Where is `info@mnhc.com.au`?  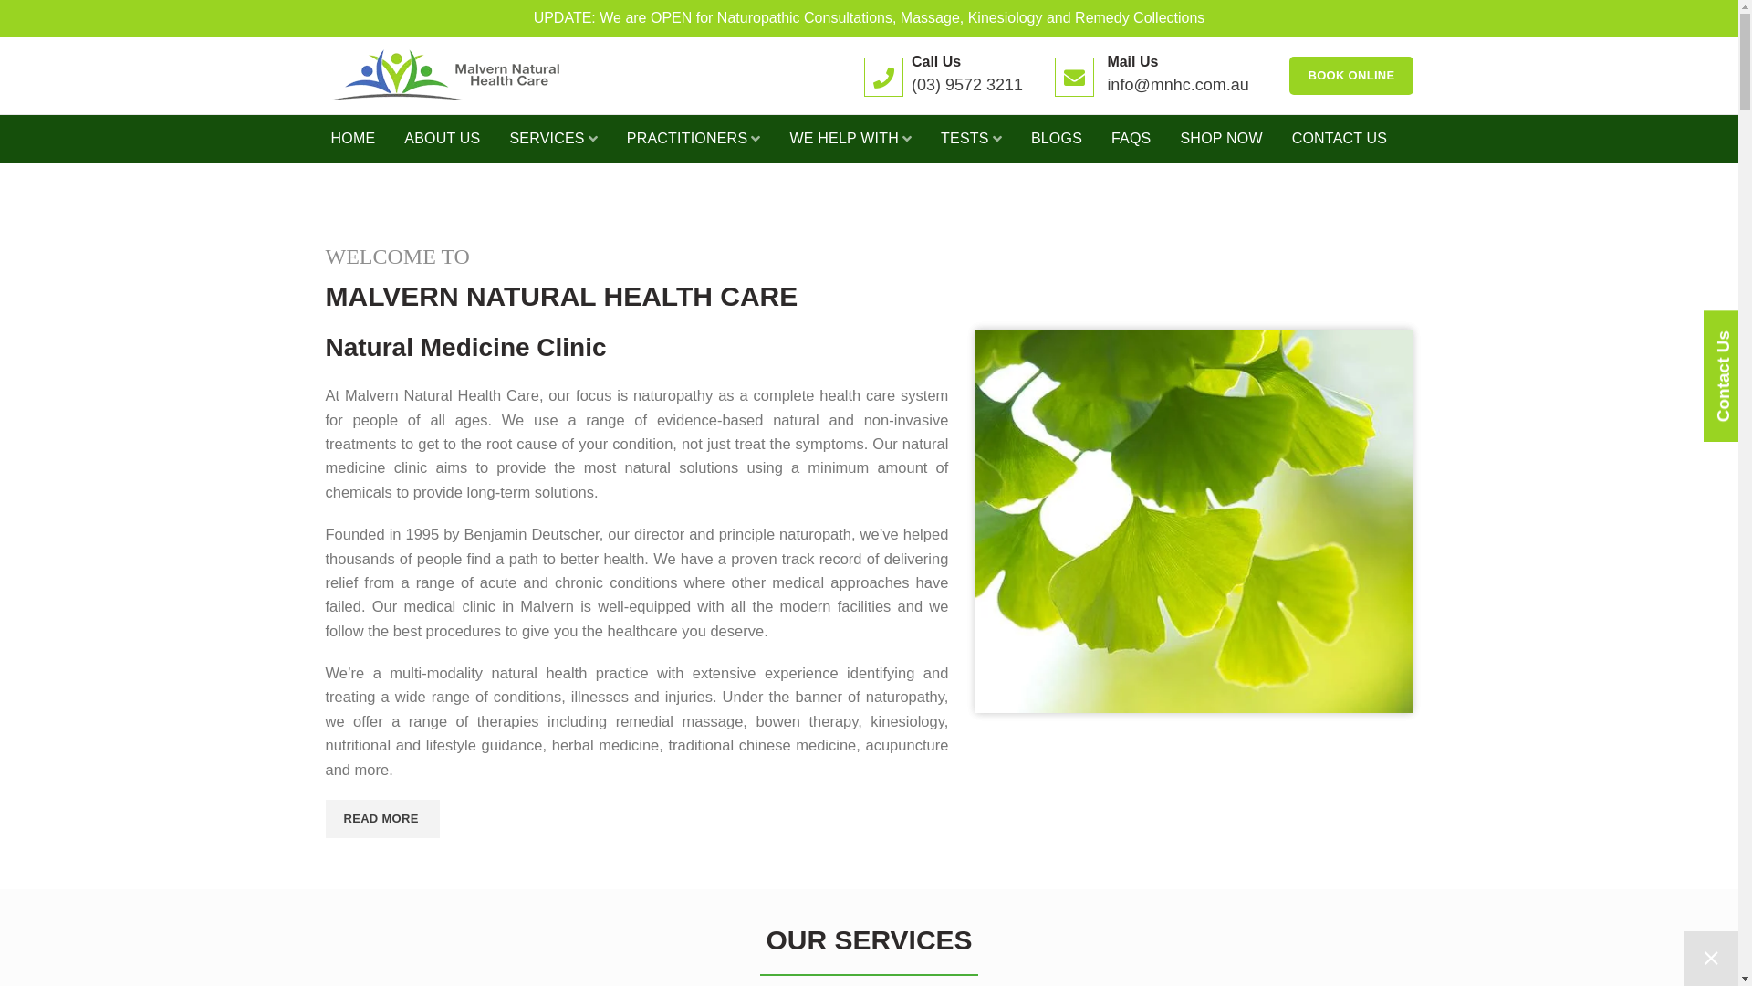
info@mnhc.com.au is located at coordinates (1177, 85).